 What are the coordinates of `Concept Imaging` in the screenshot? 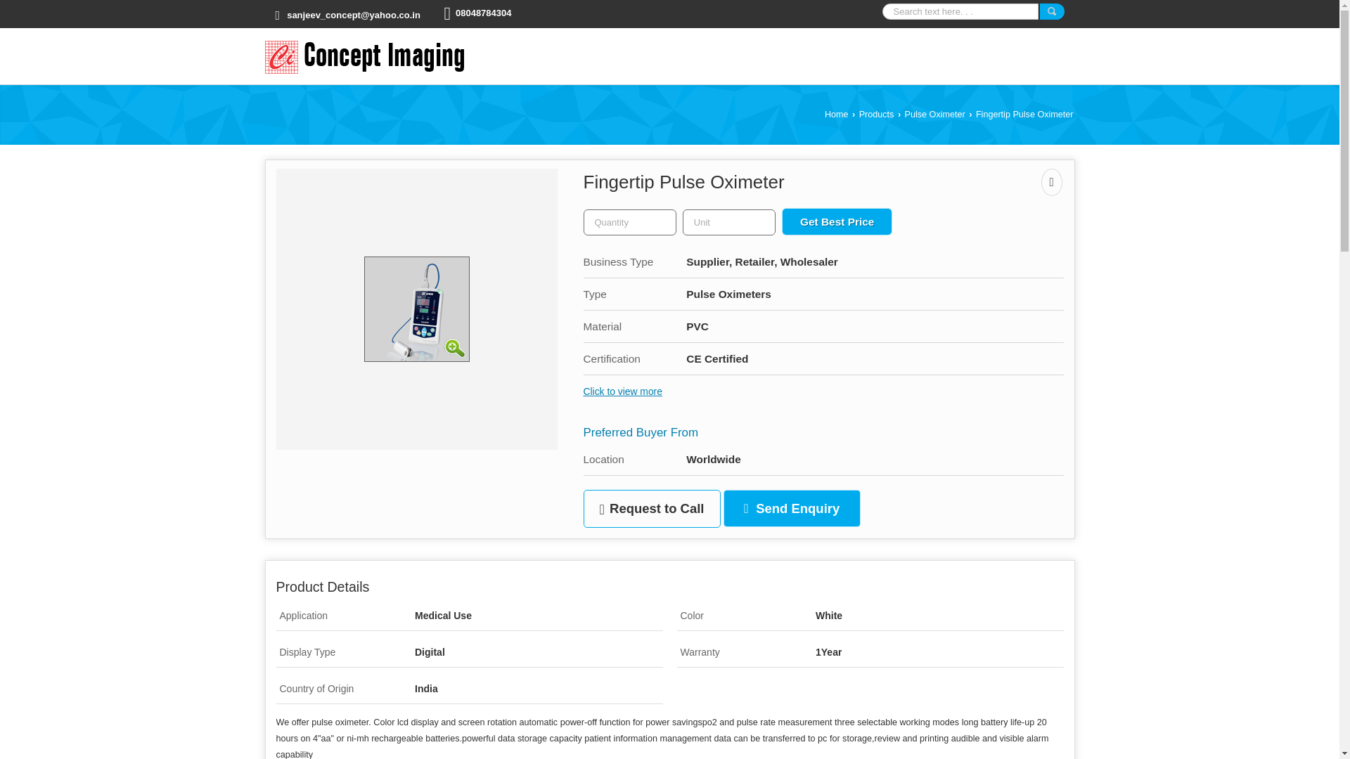 It's located at (367, 57).